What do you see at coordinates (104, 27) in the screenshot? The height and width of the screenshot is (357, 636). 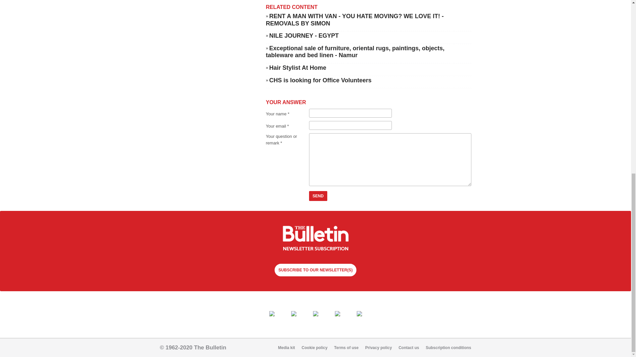 I see `Close` at bounding box center [104, 27].